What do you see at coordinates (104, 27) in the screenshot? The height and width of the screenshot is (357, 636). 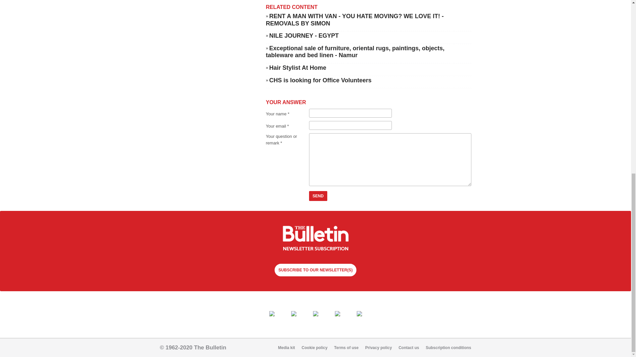 I see `Close` at bounding box center [104, 27].